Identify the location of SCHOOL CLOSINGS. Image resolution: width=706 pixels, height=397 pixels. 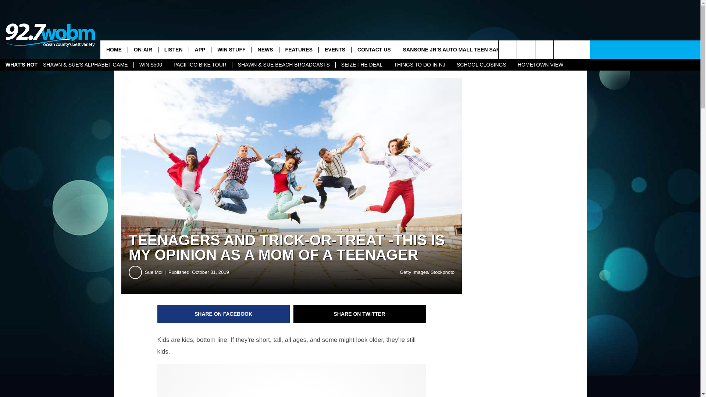
(481, 65).